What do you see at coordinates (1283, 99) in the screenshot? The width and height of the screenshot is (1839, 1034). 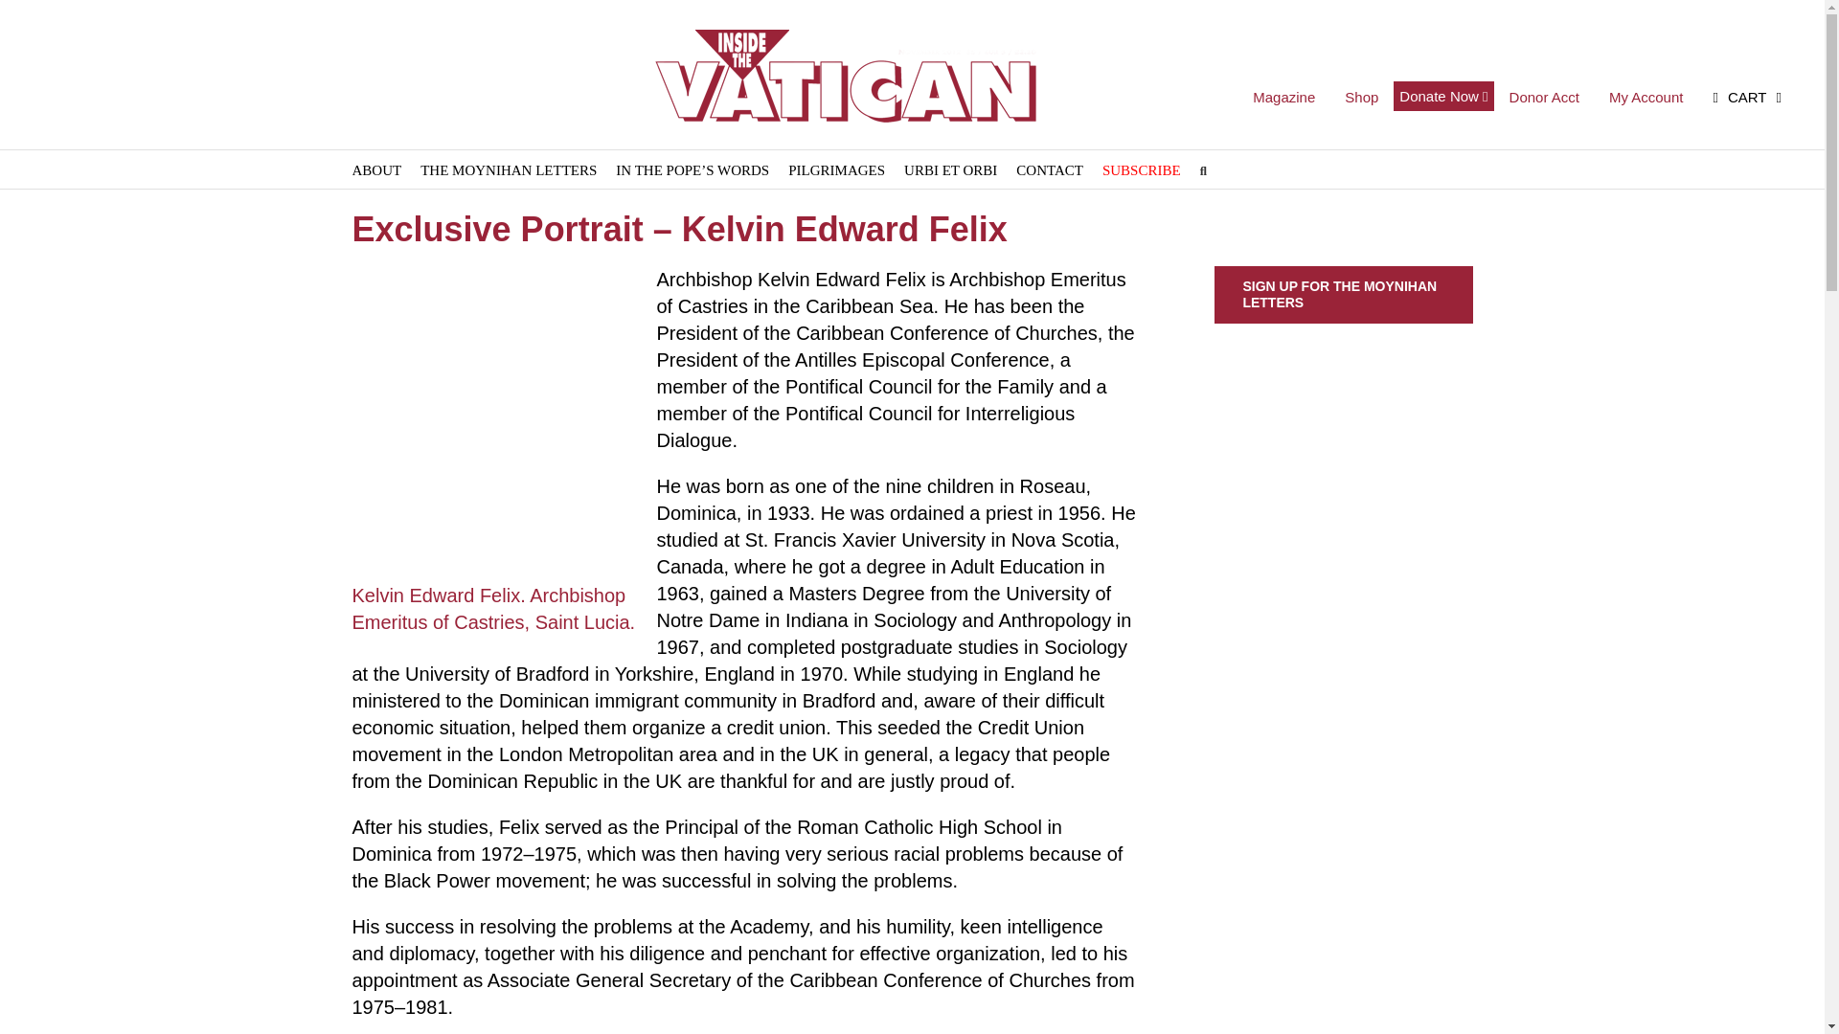 I see `Magazine` at bounding box center [1283, 99].